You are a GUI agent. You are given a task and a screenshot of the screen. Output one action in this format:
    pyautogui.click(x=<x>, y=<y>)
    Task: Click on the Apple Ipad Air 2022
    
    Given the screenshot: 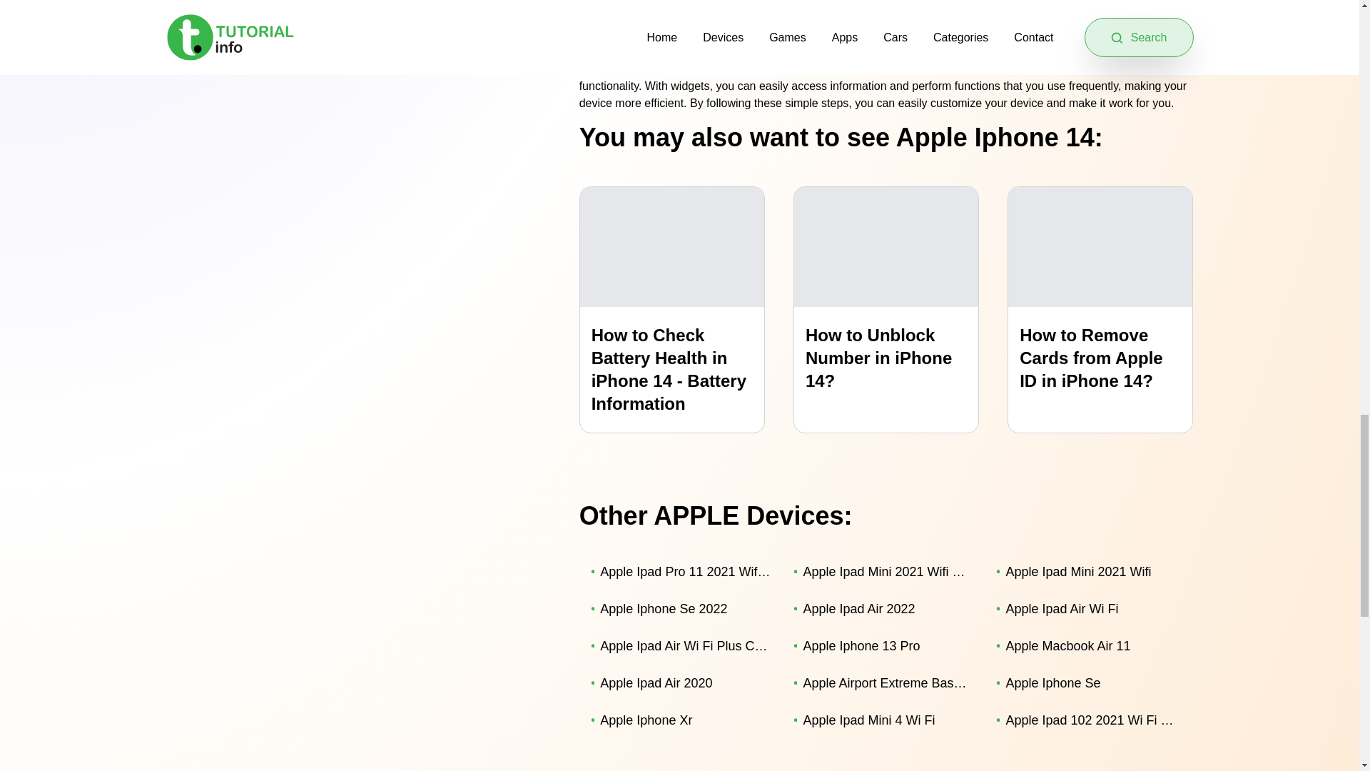 What is the action you would take?
    pyautogui.click(x=883, y=609)
    